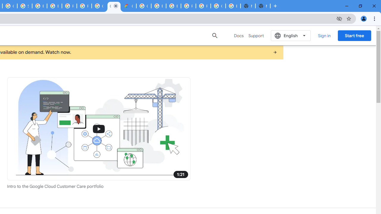  I want to click on New Tab, so click(263, 6).